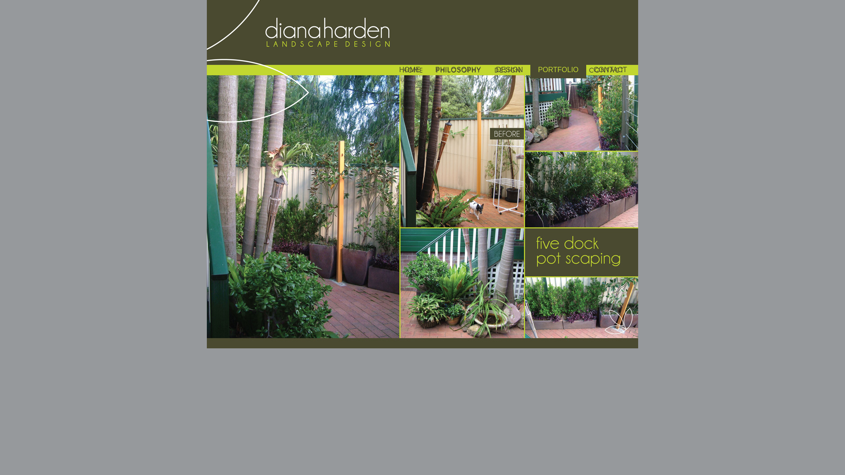 This screenshot has height=475, width=845. I want to click on PHILOSOPHY, so click(458, 71).